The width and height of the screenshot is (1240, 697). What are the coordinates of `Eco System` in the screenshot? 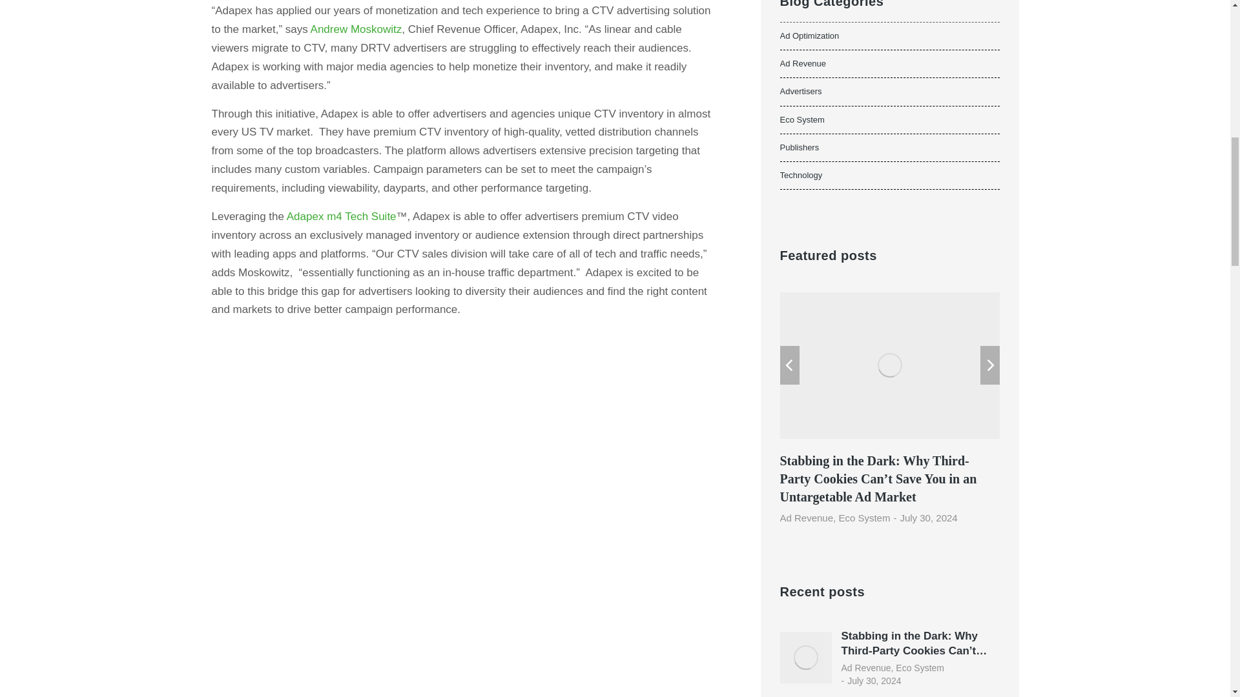 It's located at (889, 120).